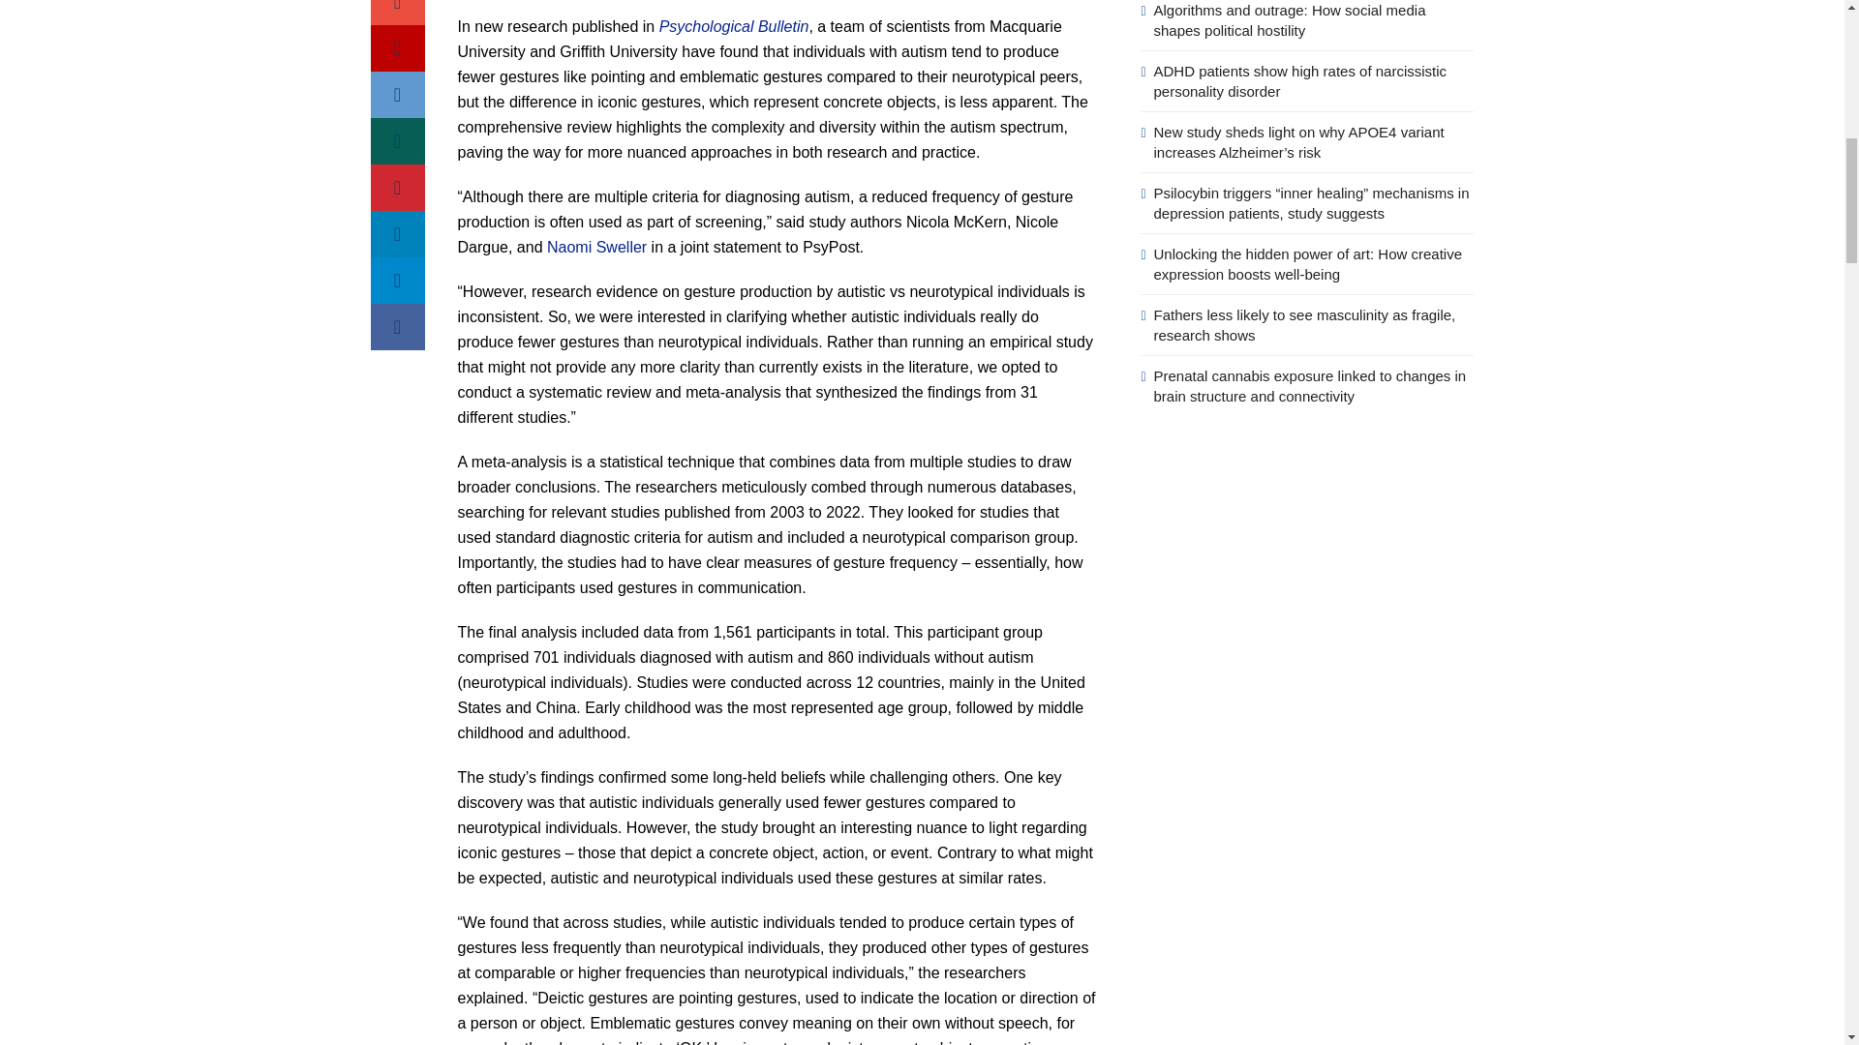 Image resolution: width=1859 pixels, height=1045 pixels. I want to click on Naomi Sweller, so click(596, 247).